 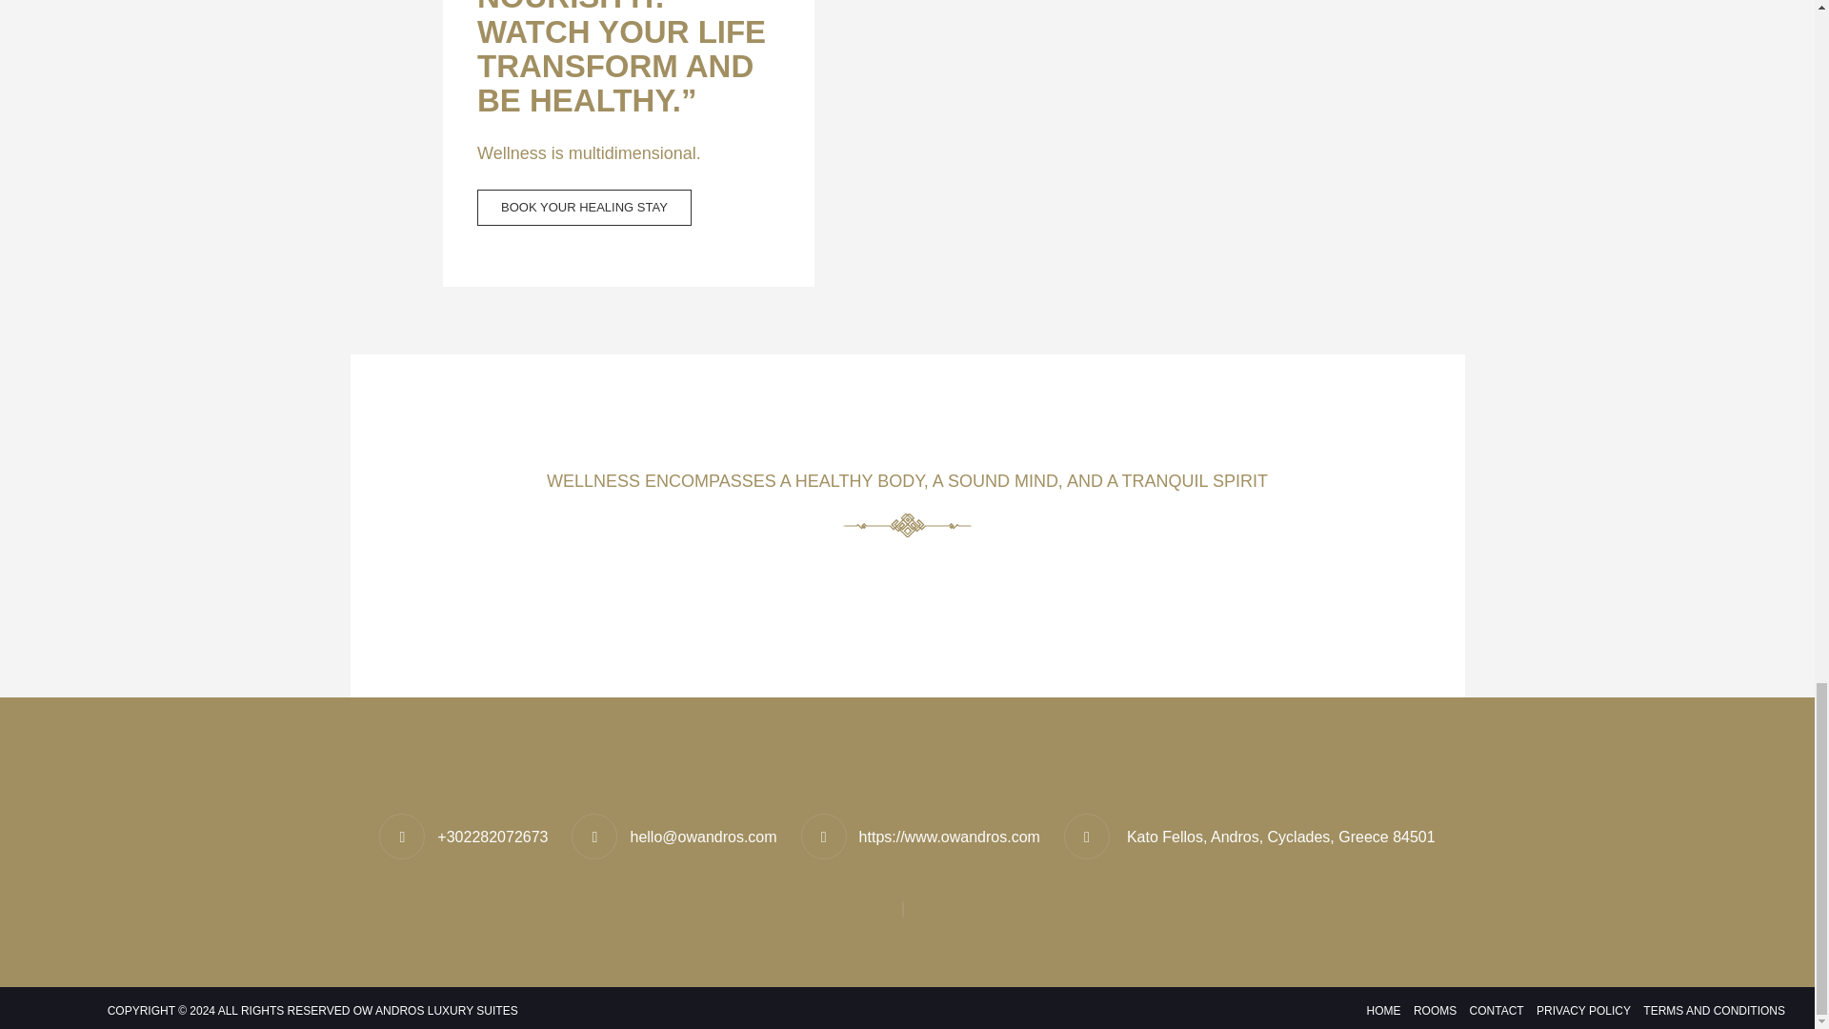 I want to click on TERMS AND CONDITIONS, so click(x=1711, y=1010).